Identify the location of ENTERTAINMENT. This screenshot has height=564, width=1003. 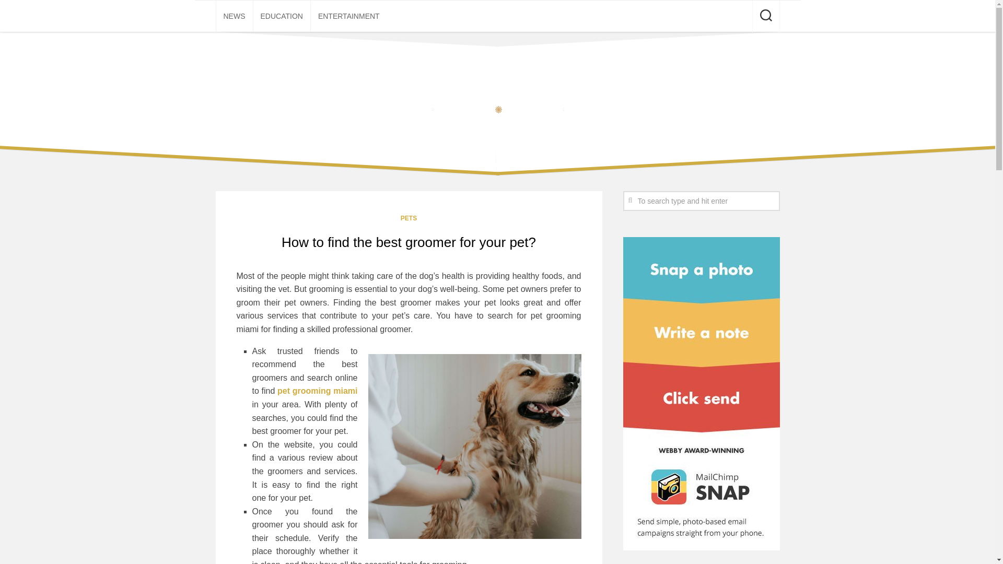
(349, 16).